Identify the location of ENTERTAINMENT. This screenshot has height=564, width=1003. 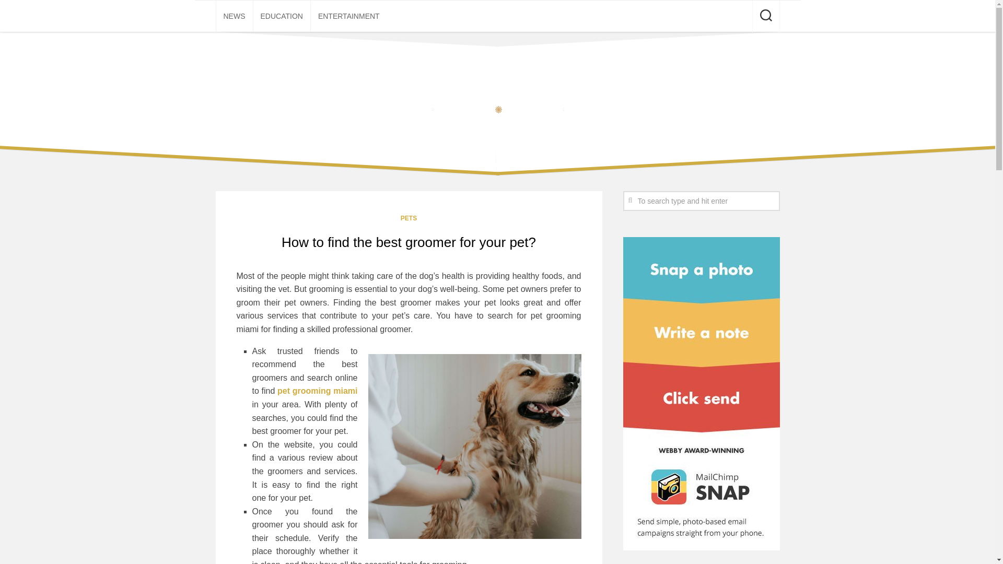
(349, 16).